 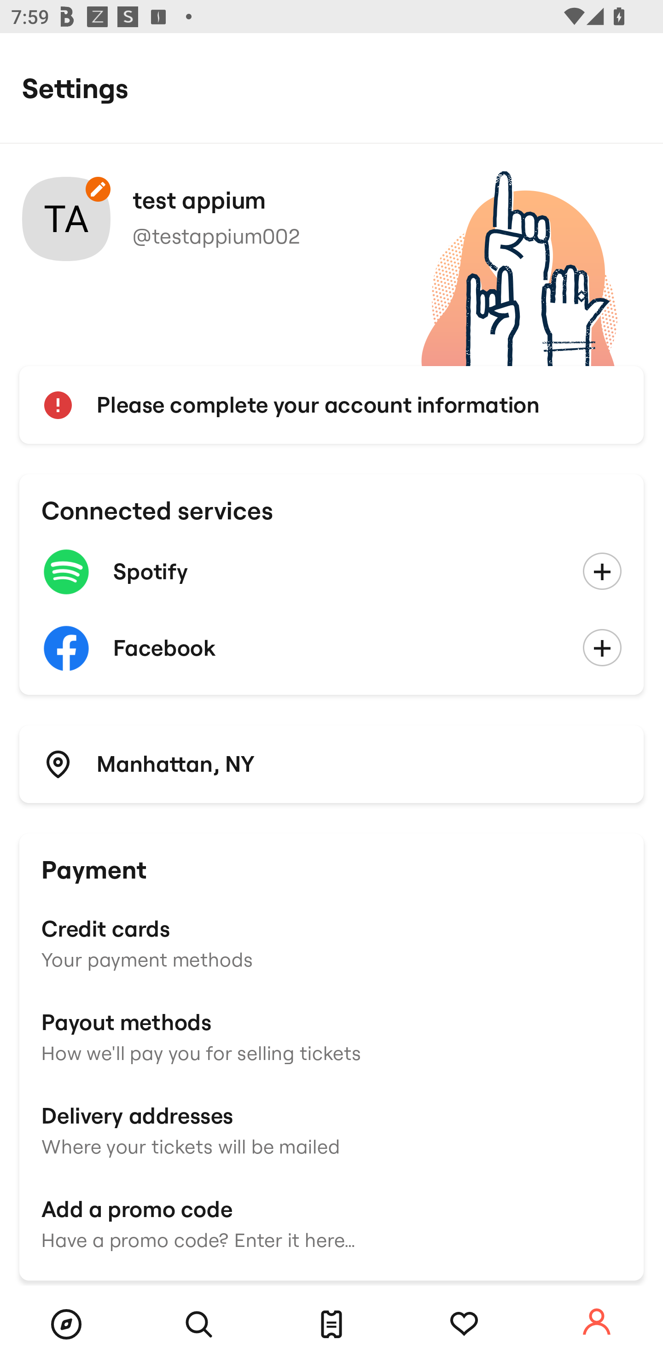 I want to click on Manhattan, NY, so click(x=331, y=763).